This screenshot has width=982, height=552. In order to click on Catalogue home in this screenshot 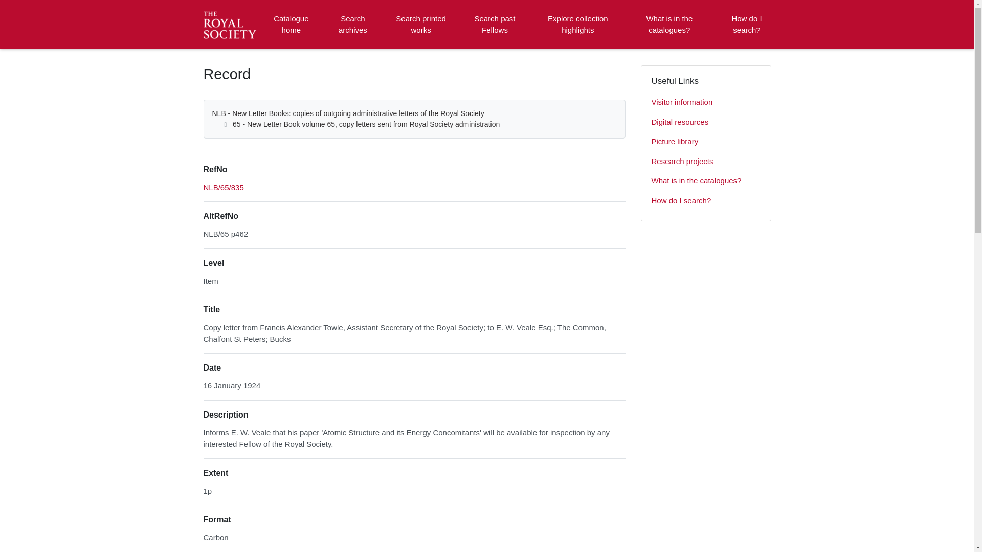, I will do `click(291, 25)`.